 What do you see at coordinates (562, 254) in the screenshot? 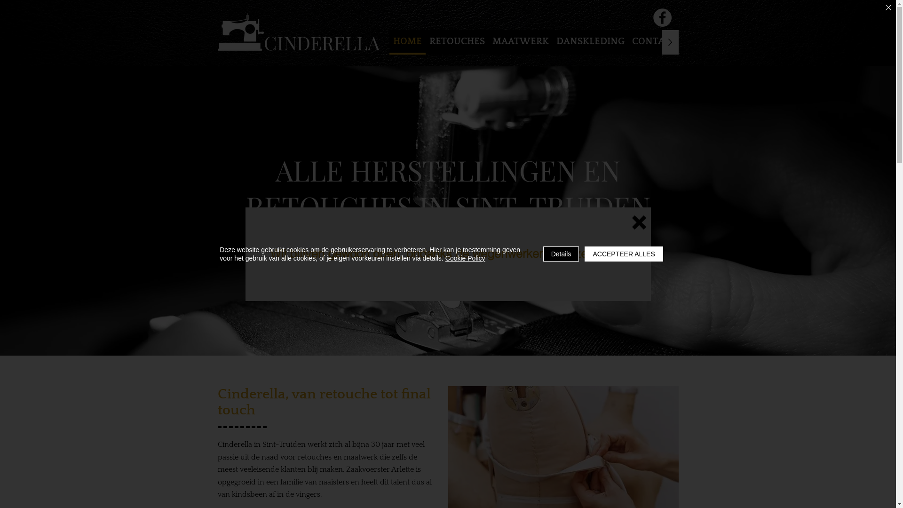
I see `Details` at bounding box center [562, 254].